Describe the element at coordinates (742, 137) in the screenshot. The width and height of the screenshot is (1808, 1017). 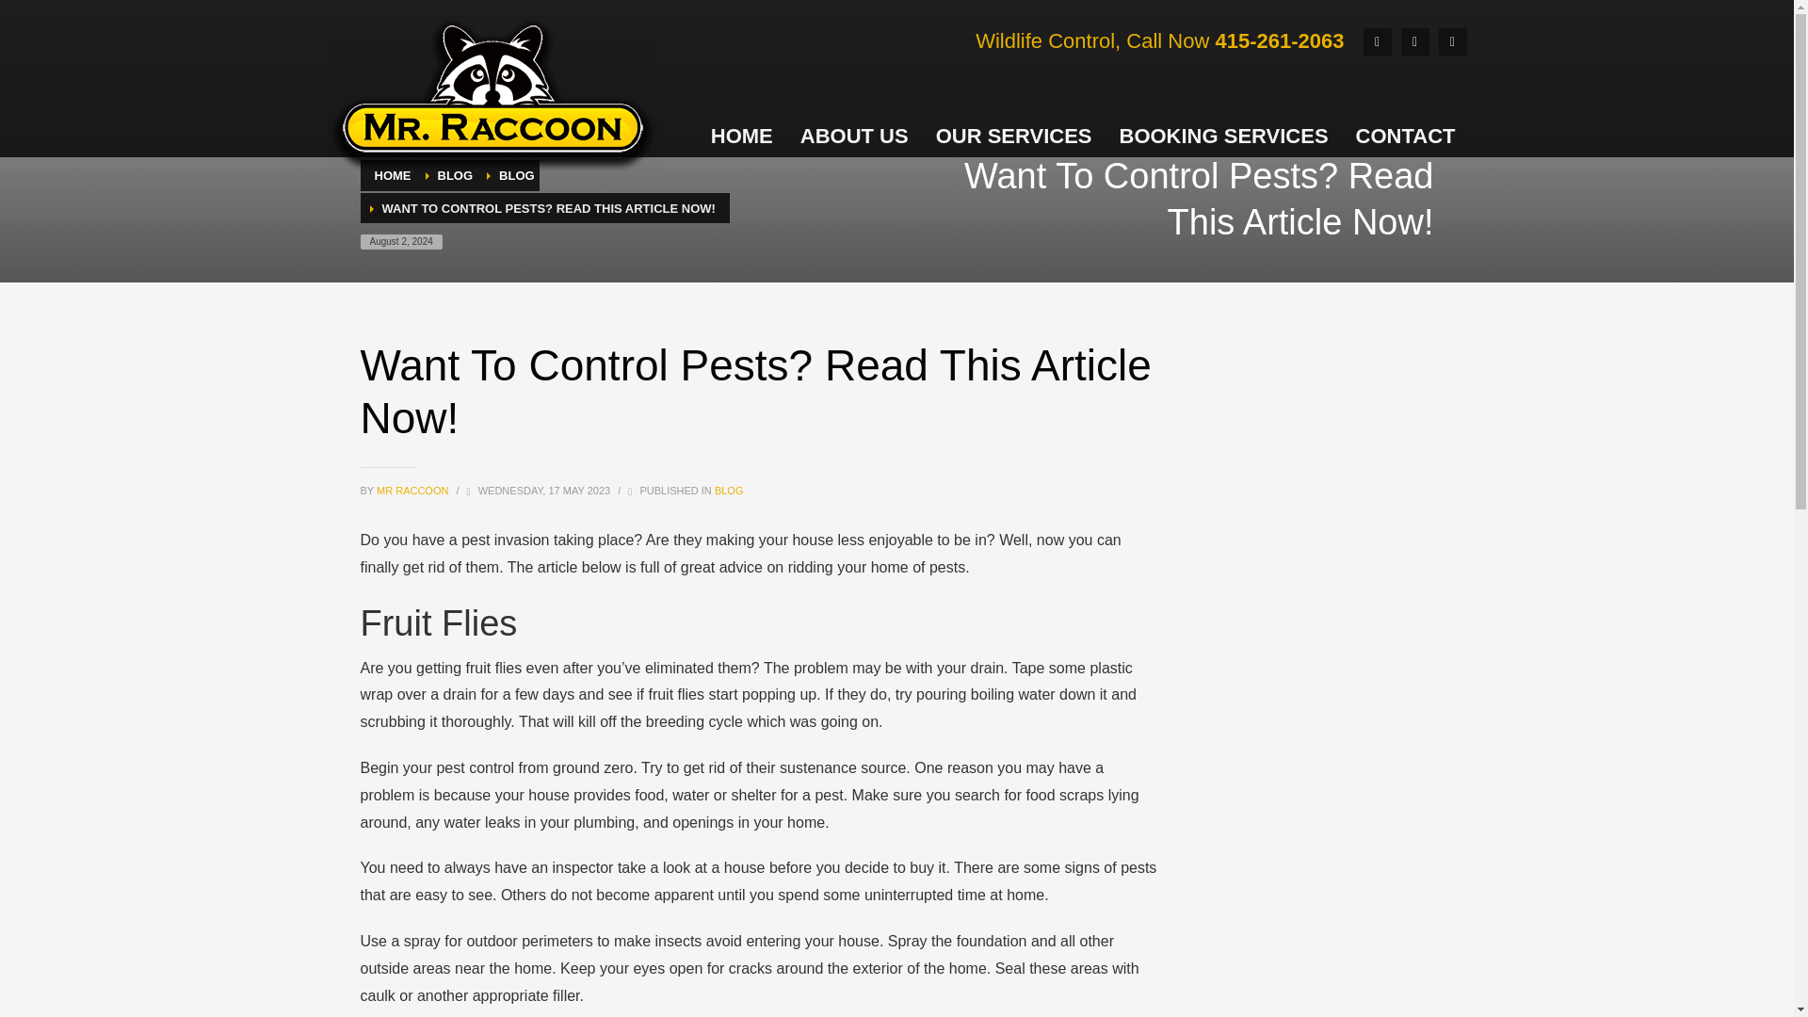
I see `HOME` at that location.